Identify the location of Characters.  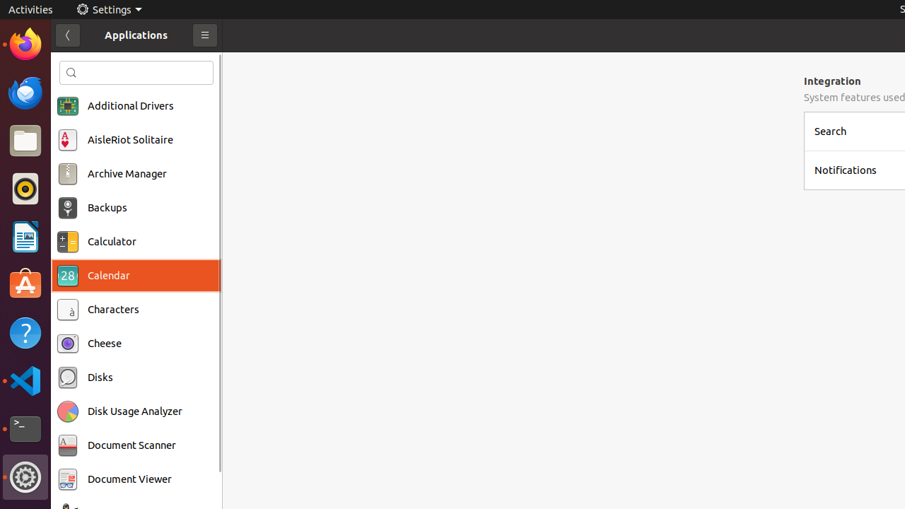
(113, 310).